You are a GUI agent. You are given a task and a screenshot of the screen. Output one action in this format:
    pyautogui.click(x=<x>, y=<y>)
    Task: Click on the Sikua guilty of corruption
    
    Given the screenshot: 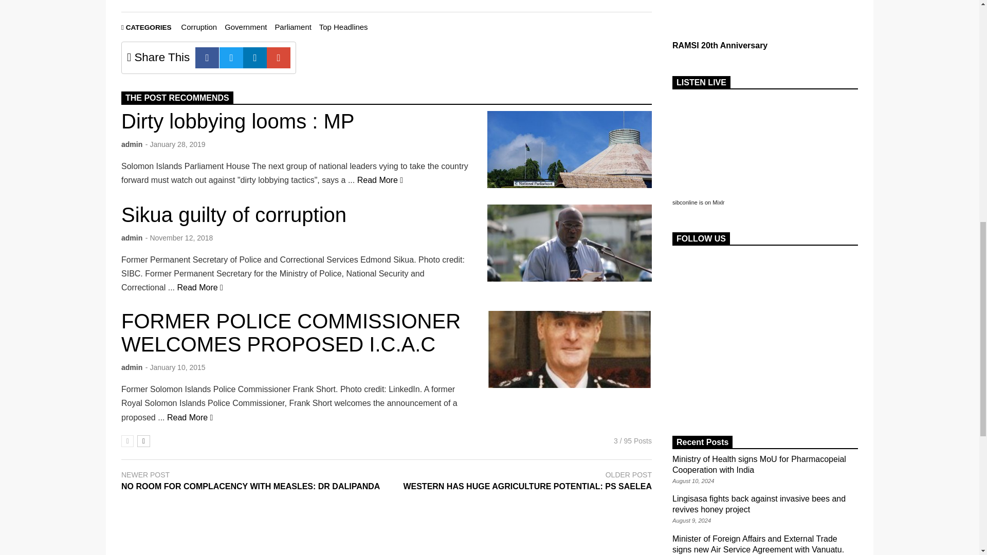 What is the action you would take?
    pyautogui.click(x=200, y=287)
    